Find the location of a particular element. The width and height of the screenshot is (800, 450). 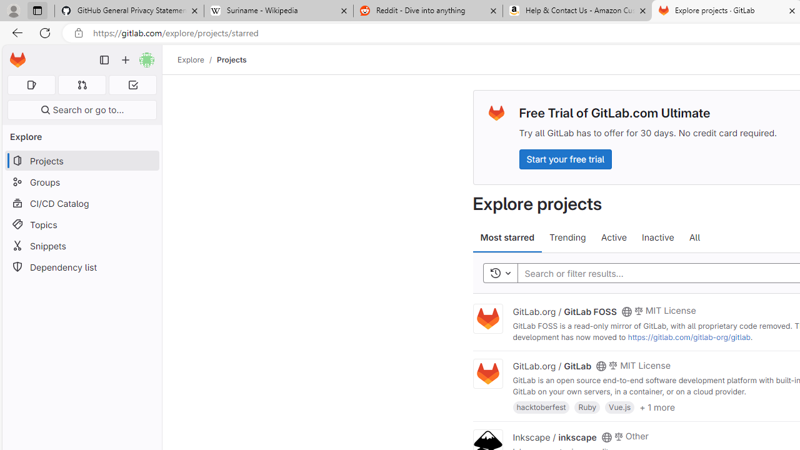

Snippets is located at coordinates (81, 246).